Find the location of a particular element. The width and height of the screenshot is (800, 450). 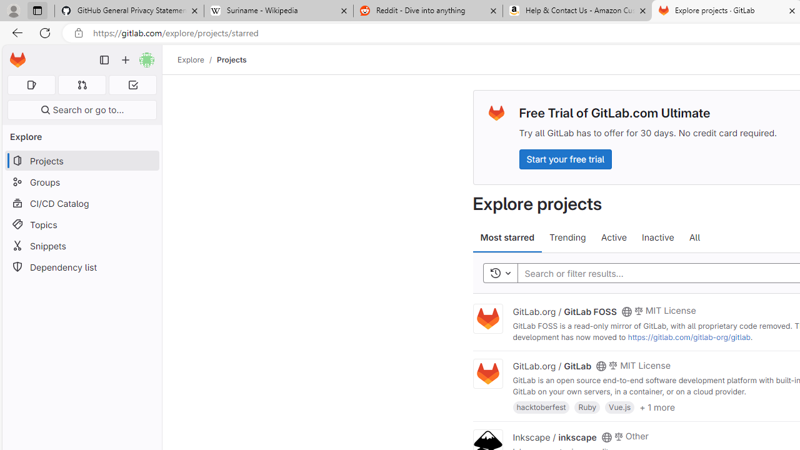

Snippets is located at coordinates (81, 246).